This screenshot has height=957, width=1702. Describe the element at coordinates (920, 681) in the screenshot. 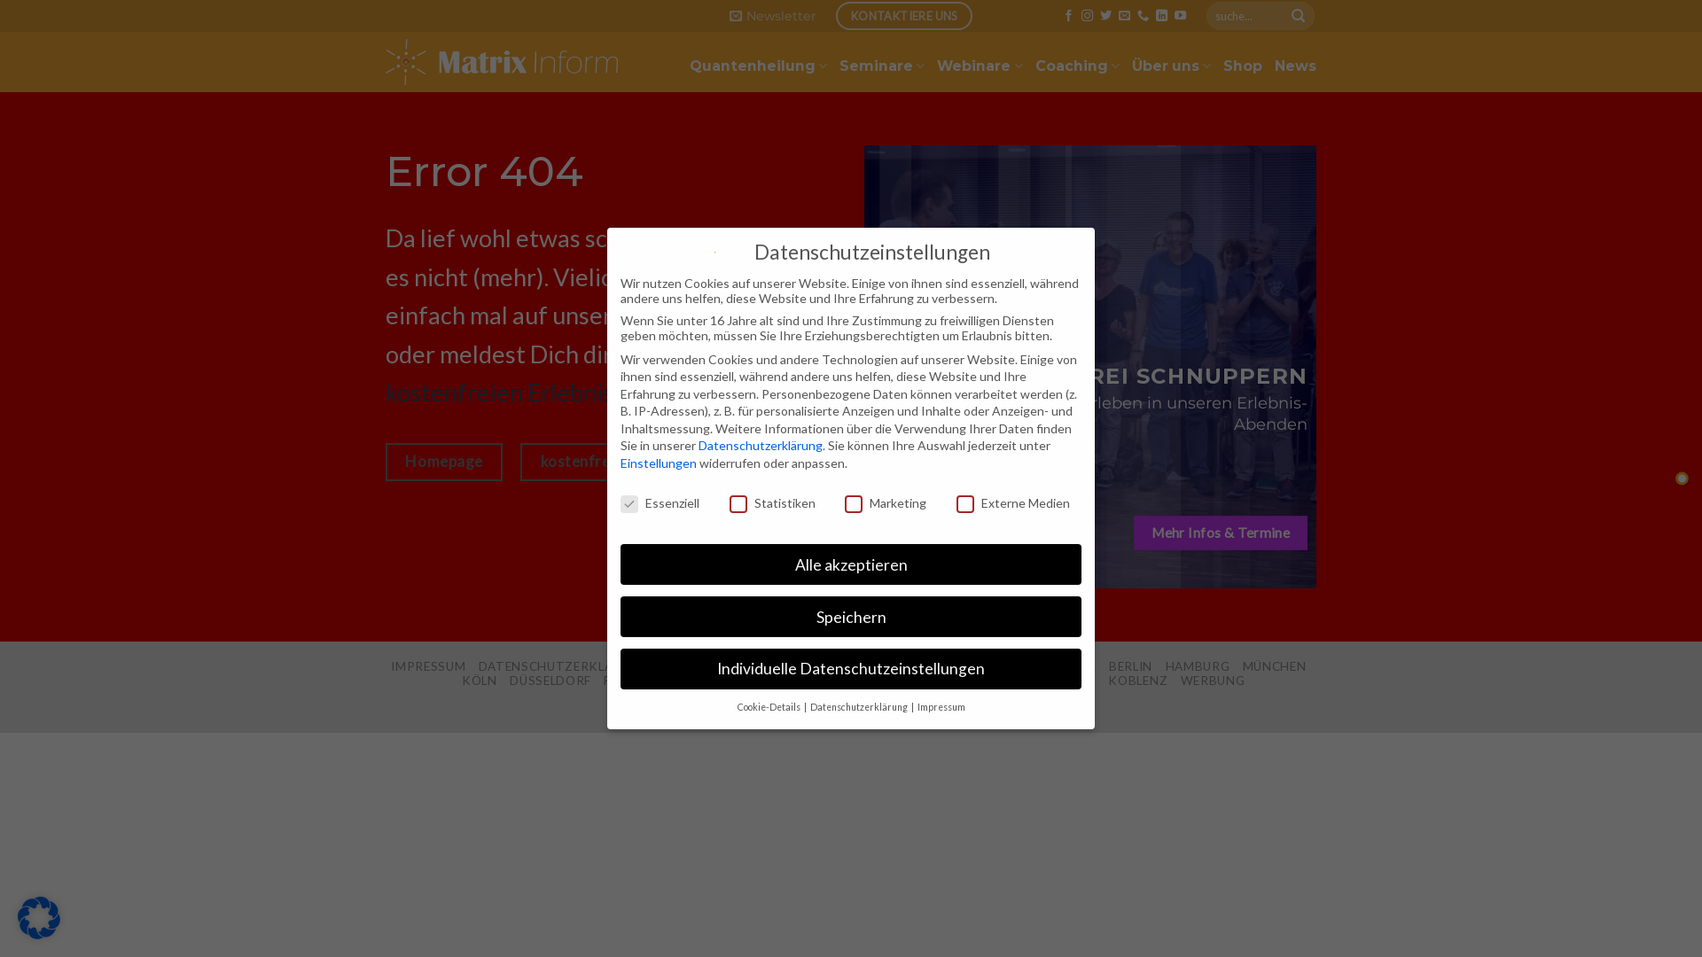

I see `BASEL` at that location.